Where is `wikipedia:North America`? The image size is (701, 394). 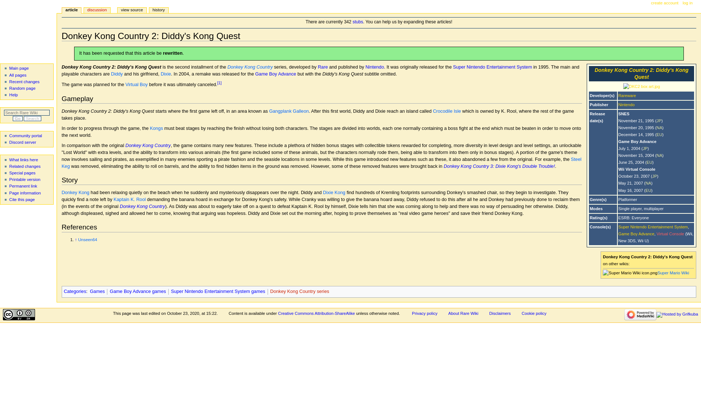
wikipedia:North America is located at coordinates (648, 183).